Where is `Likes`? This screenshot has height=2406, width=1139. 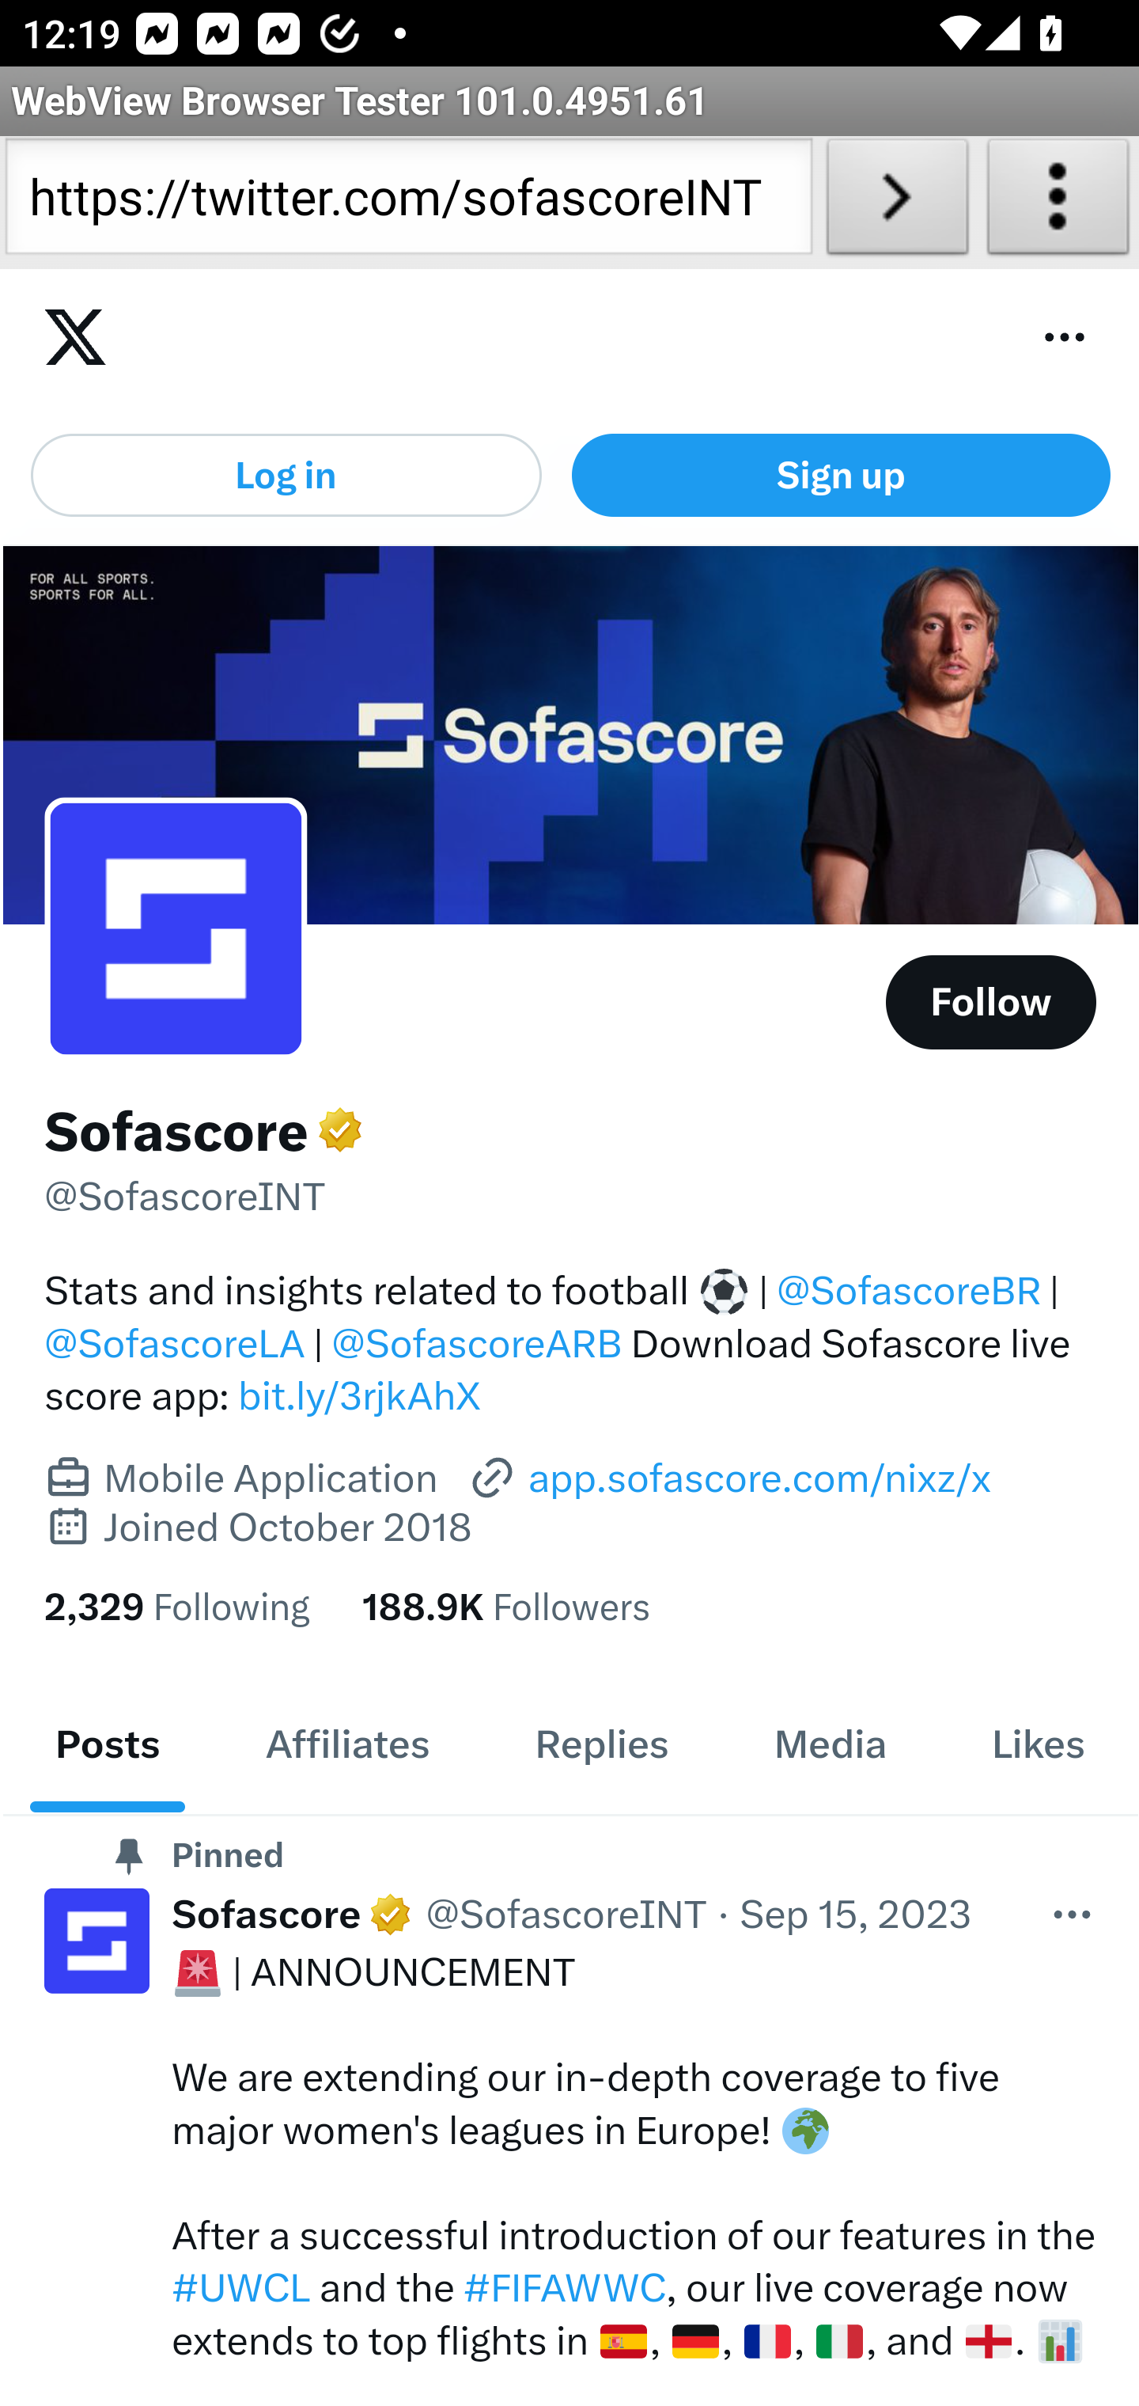 Likes is located at coordinates (1039, 1743).